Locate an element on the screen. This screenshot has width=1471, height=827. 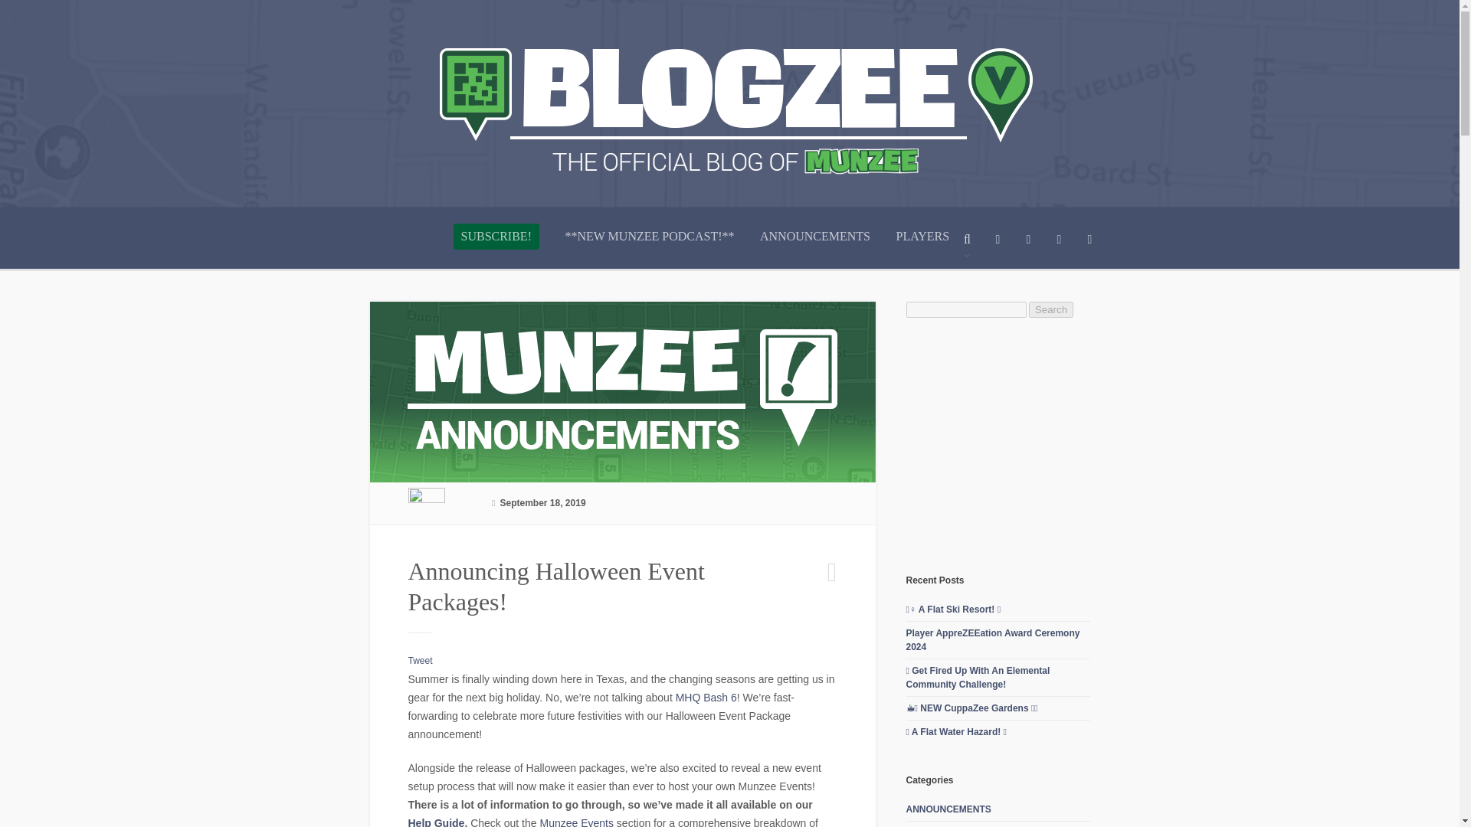
MHQ Bash 6 is located at coordinates (704, 697).